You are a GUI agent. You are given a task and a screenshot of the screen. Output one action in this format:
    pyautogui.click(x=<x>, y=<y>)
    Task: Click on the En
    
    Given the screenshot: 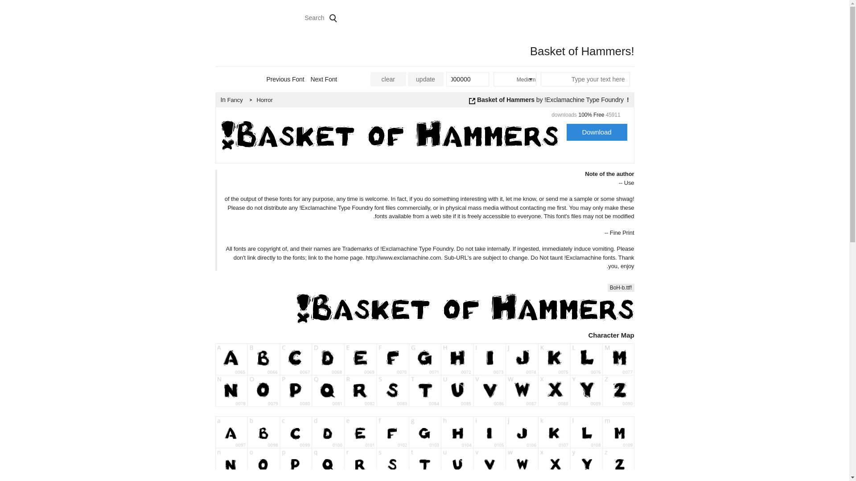 What is the action you would take?
    pyautogui.click(x=230, y=17)
    